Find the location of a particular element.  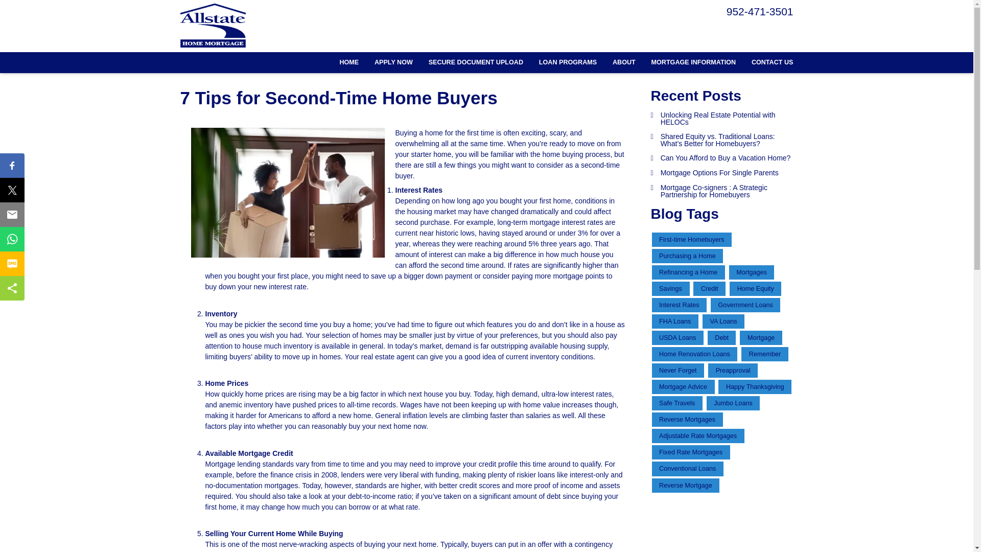

CONTACT US is located at coordinates (768, 62).